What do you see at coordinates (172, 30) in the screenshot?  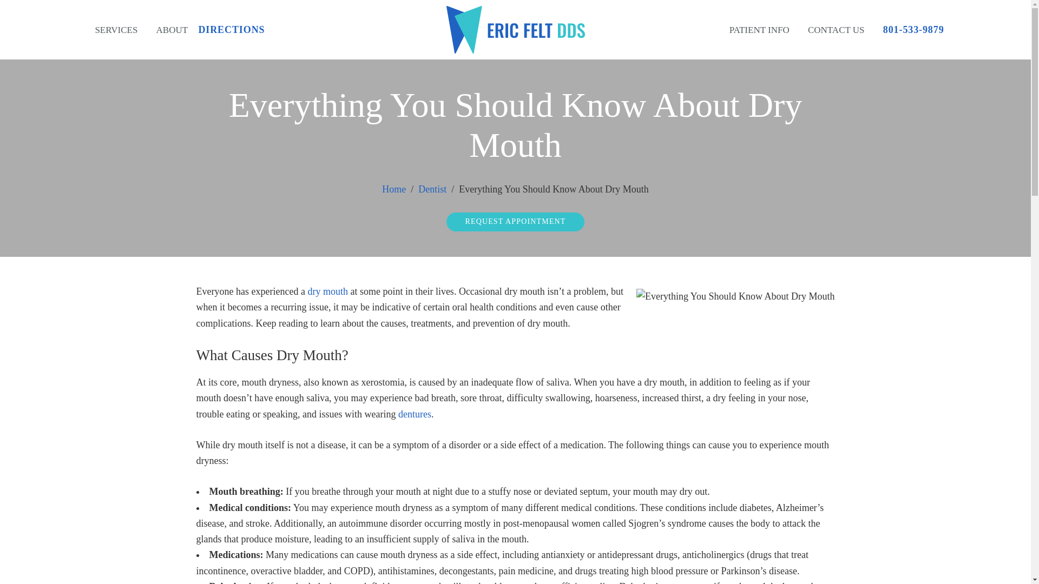 I see `ABOUT` at bounding box center [172, 30].